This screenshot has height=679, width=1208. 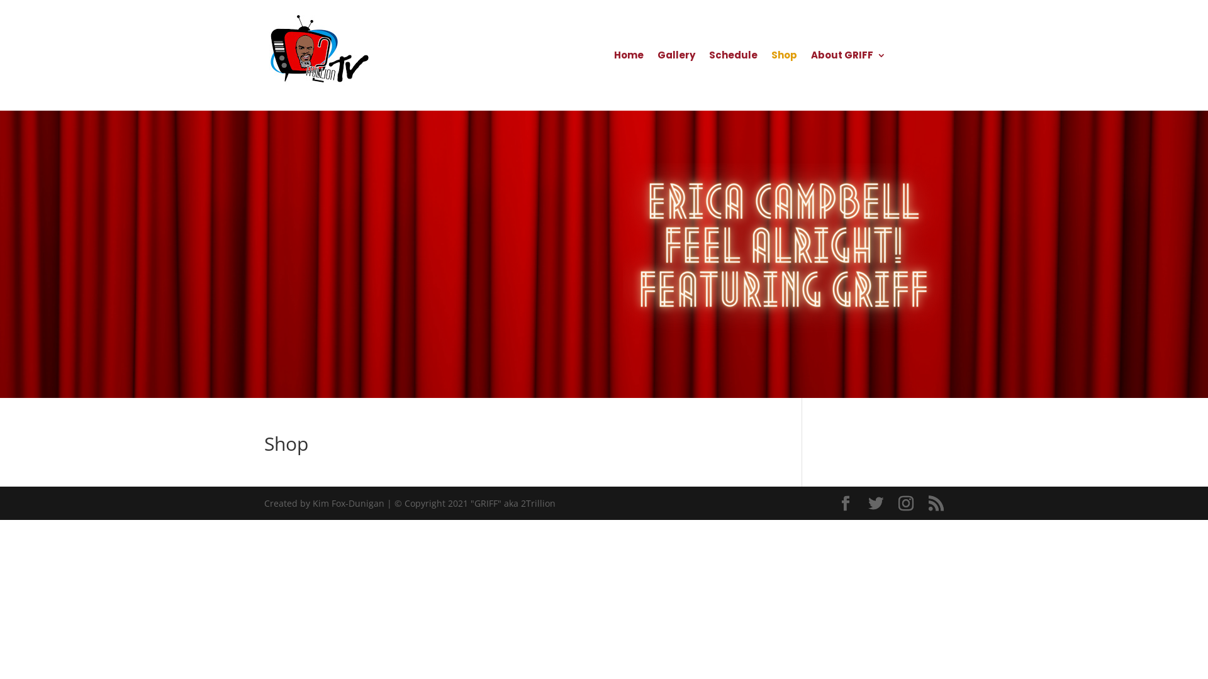 What do you see at coordinates (848, 58) in the screenshot?
I see `About GRIFF` at bounding box center [848, 58].